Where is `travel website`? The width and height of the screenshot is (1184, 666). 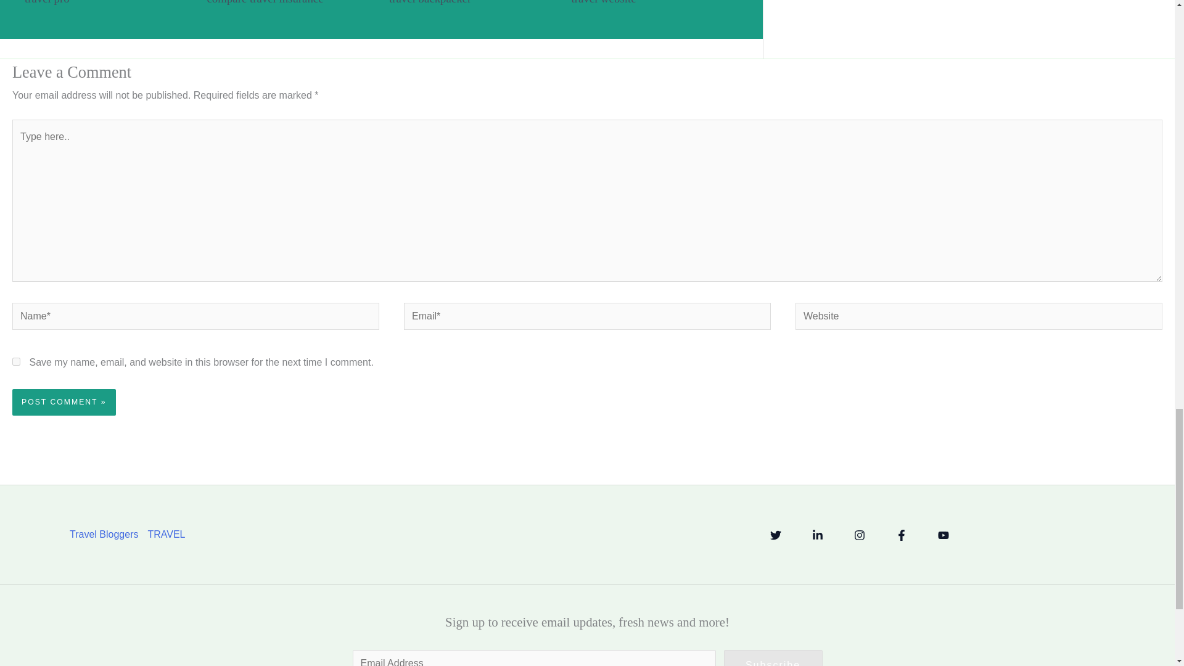 travel website is located at coordinates (603, 2).